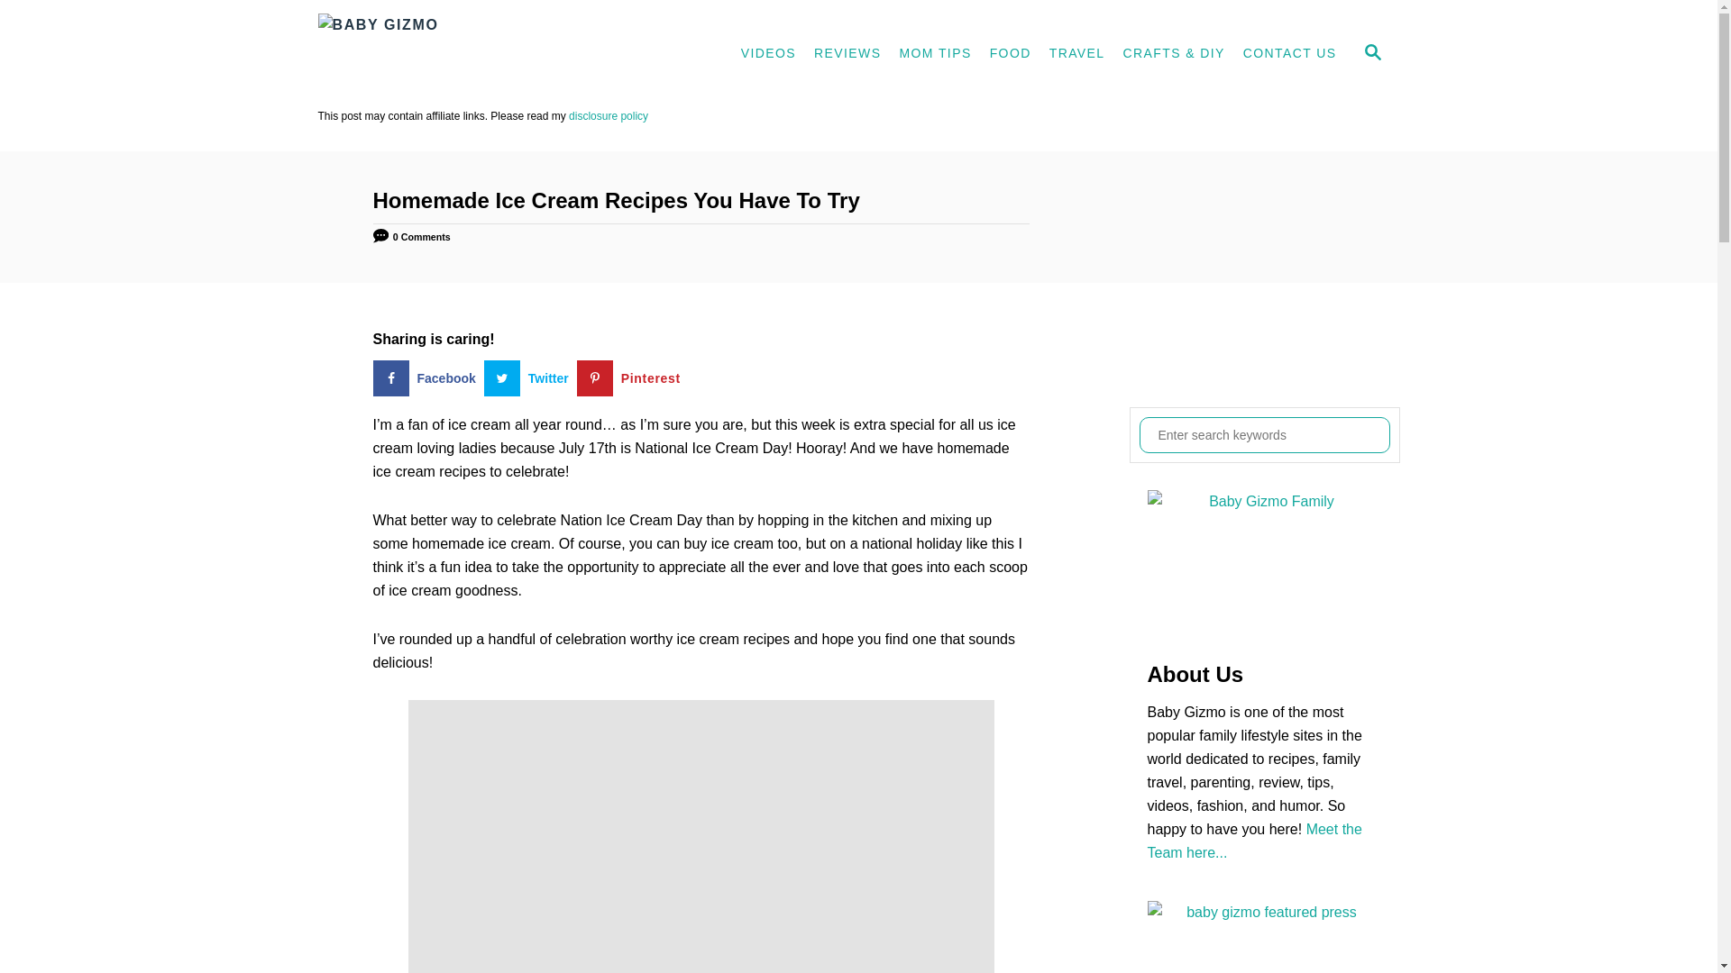  Describe the element at coordinates (480, 54) in the screenshot. I see `Baby Gizmo` at that location.